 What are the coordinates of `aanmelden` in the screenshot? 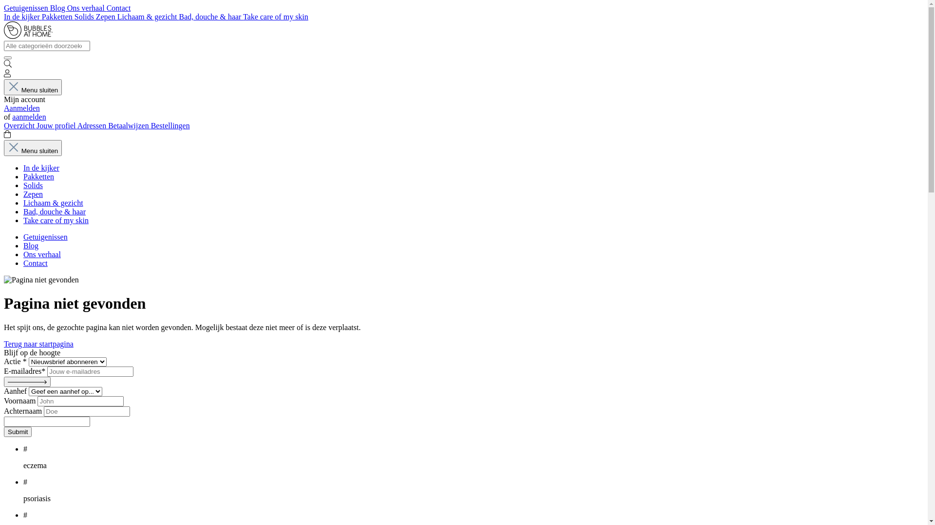 It's located at (29, 117).